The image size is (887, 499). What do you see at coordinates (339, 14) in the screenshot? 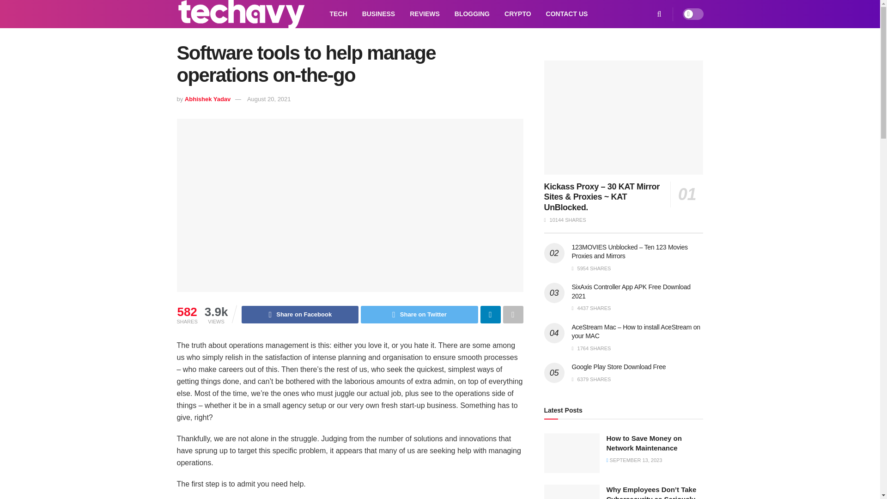
I see `TECH` at bounding box center [339, 14].